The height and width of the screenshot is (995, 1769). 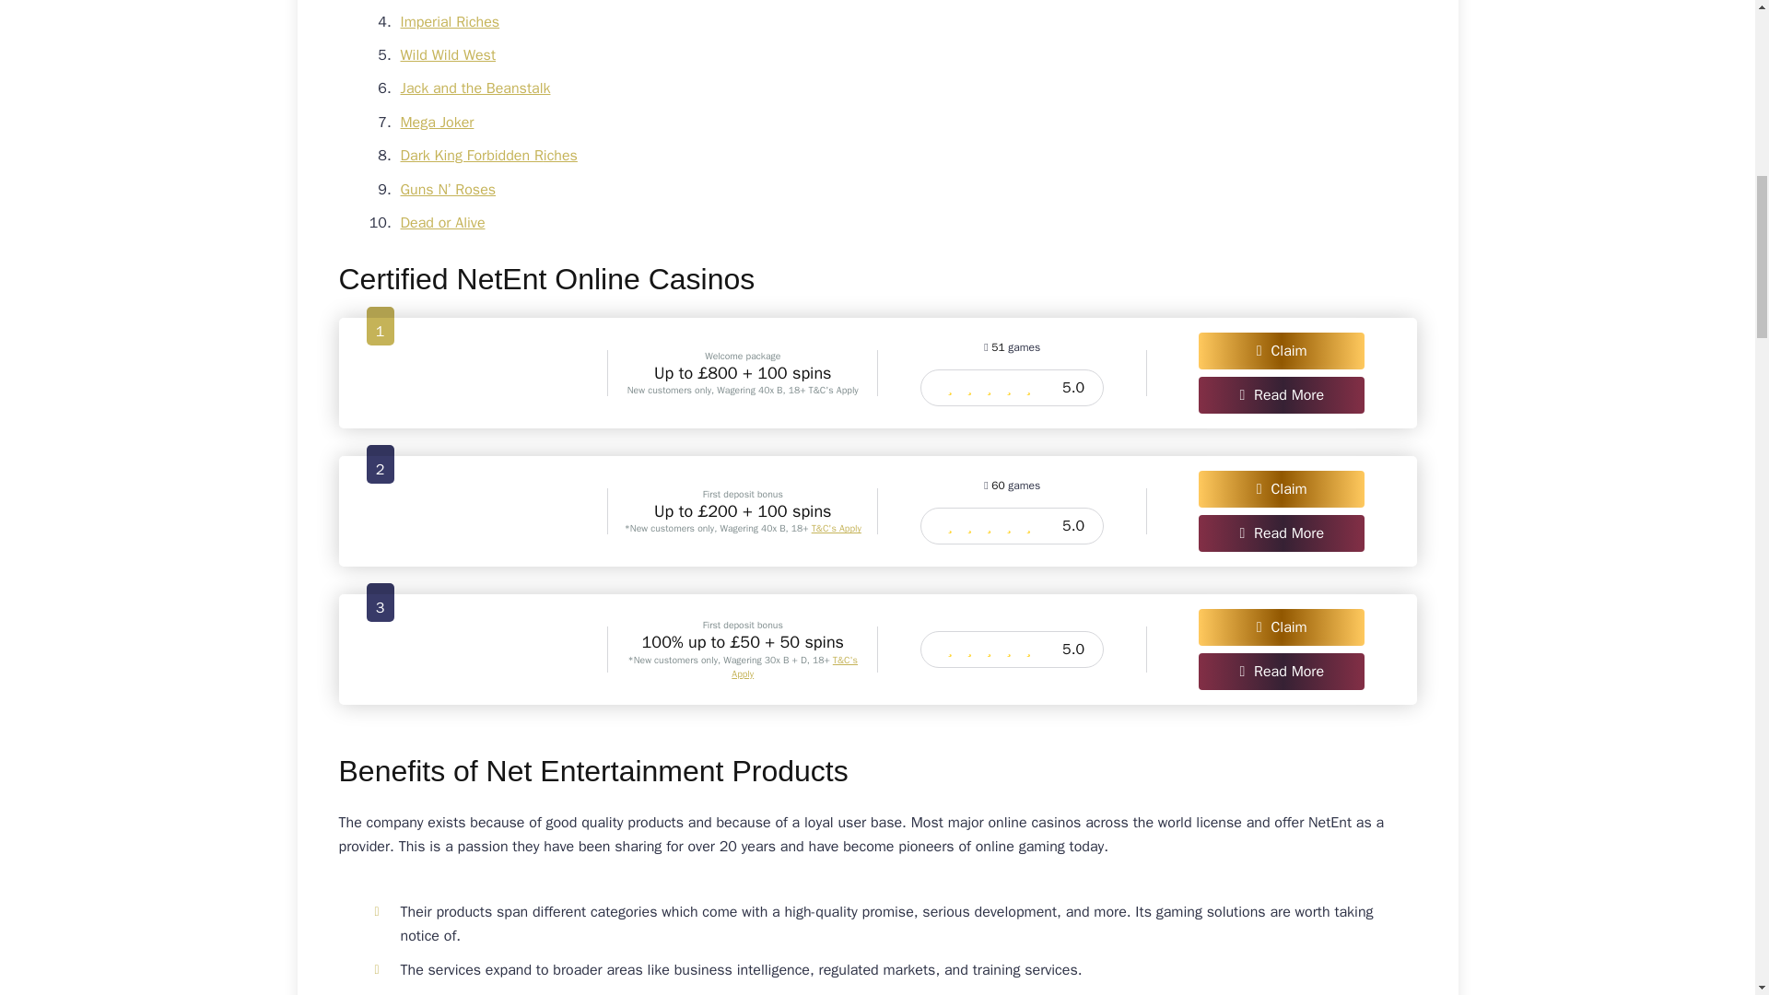 What do you see at coordinates (1281, 488) in the screenshot?
I see `Claim` at bounding box center [1281, 488].